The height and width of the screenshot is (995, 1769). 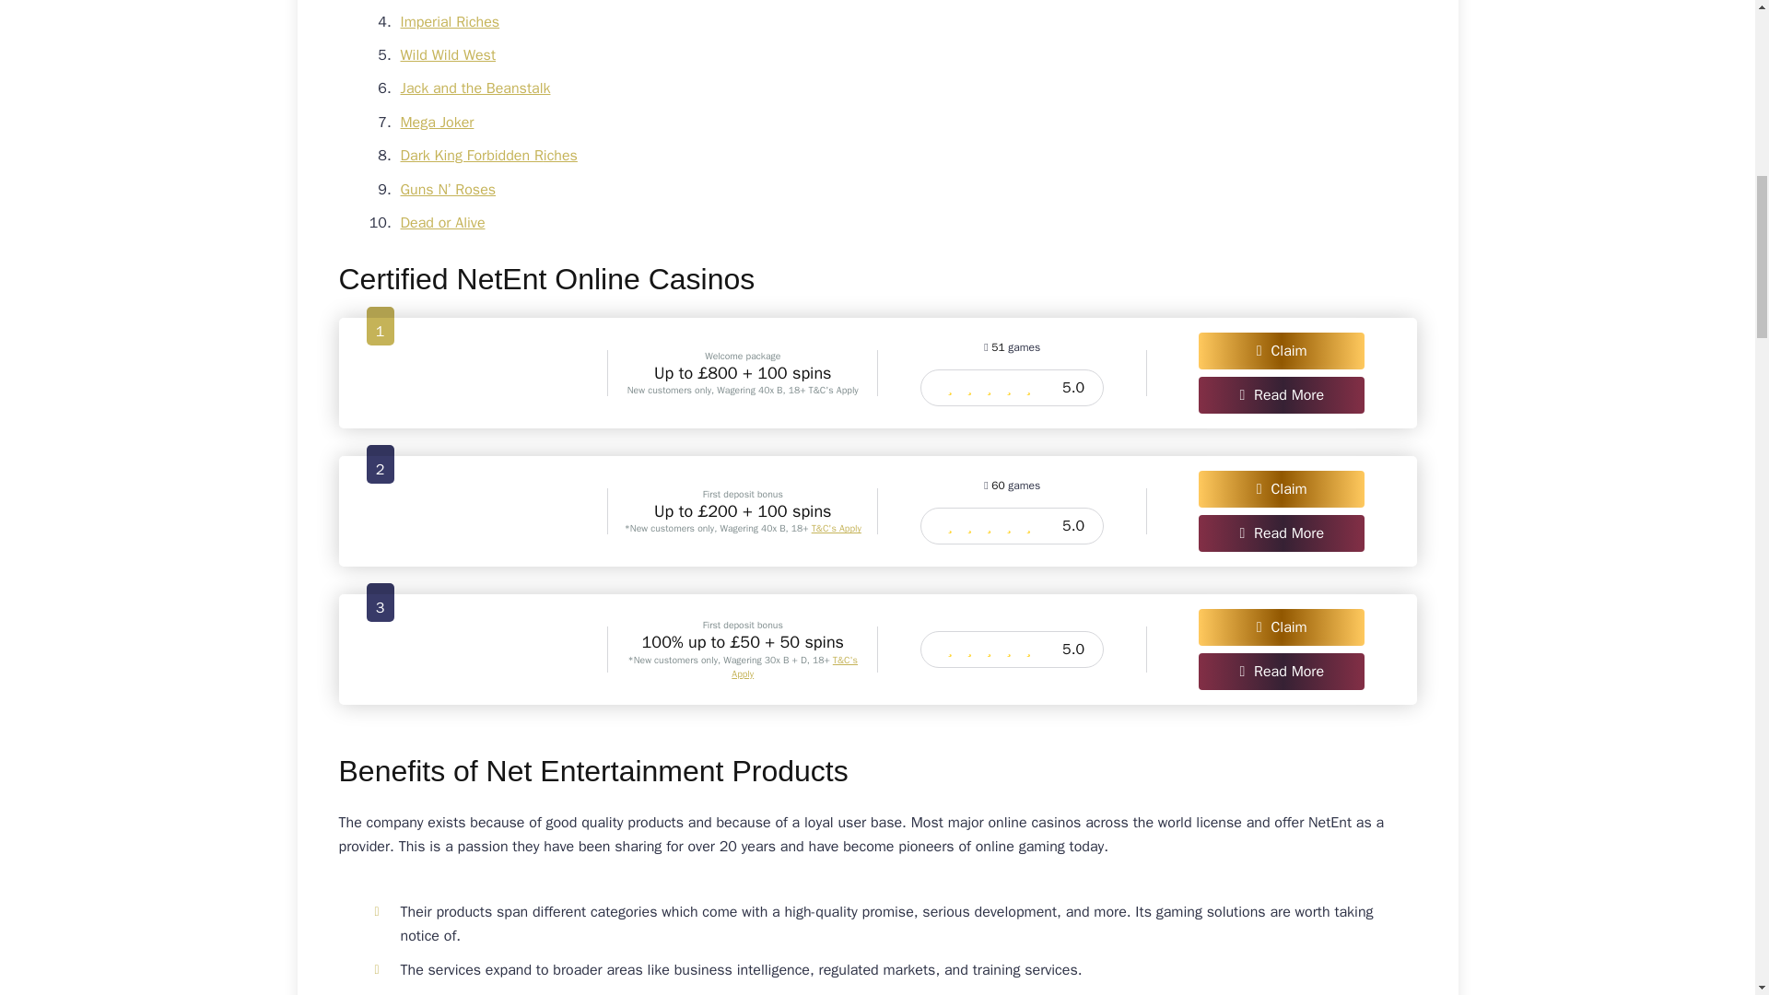 What do you see at coordinates (1281, 488) in the screenshot?
I see `Claim` at bounding box center [1281, 488].